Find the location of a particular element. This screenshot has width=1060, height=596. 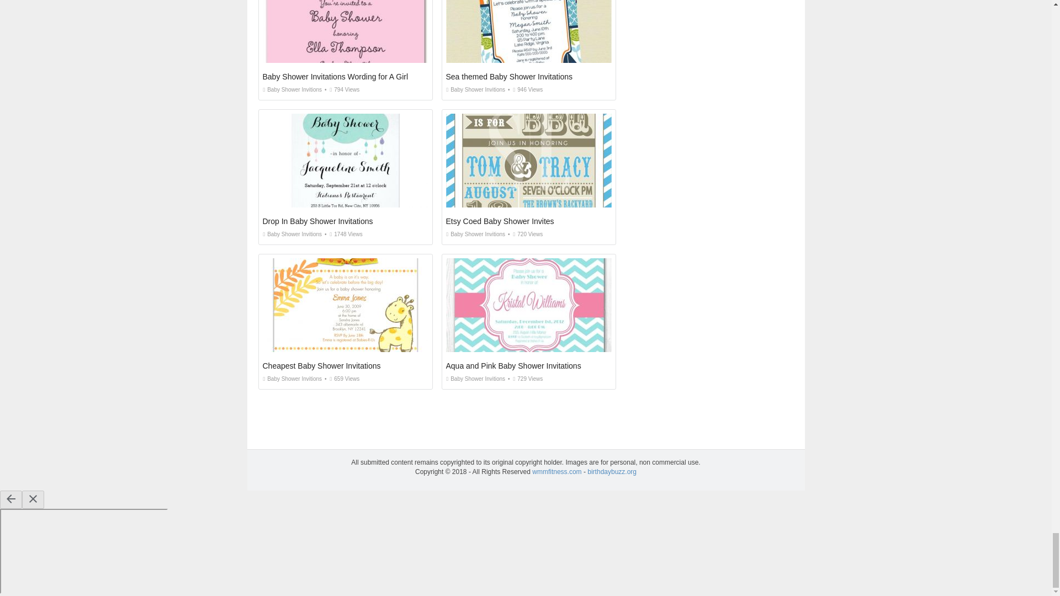

Etsy Coed Baby Shower Invites is located at coordinates (500, 221).